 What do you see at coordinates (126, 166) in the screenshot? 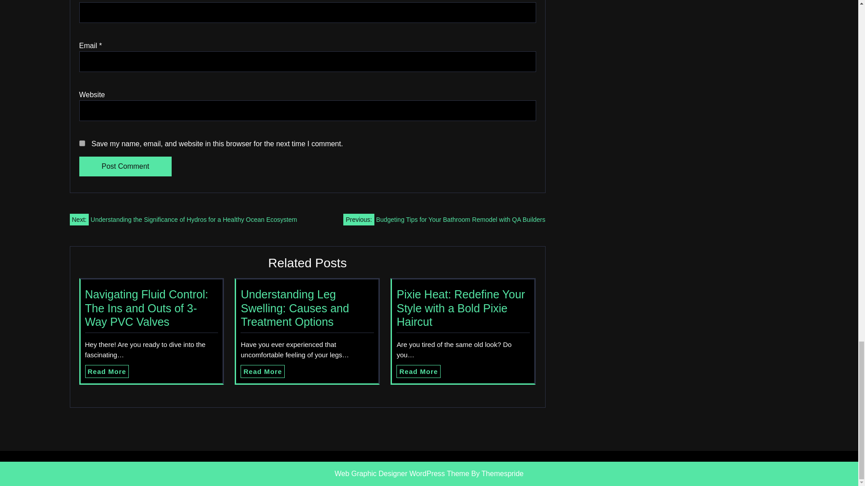
I see `Post Comment` at bounding box center [126, 166].